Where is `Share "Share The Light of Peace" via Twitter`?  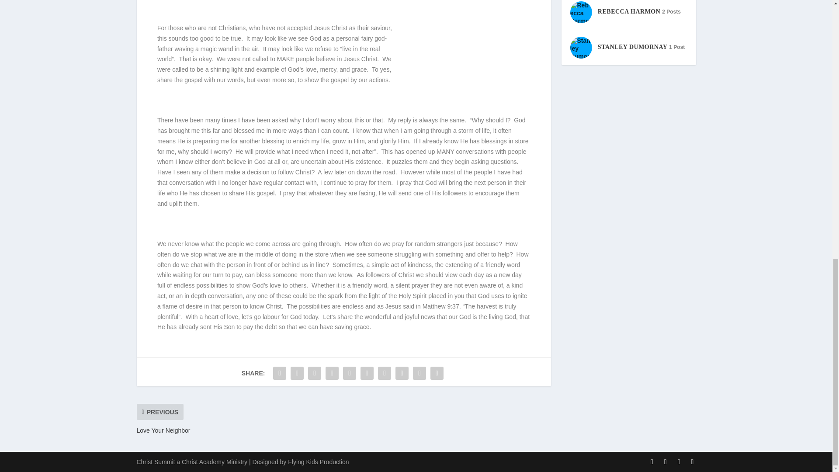
Share "Share The Light of Peace" via Twitter is located at coordinates (297, 373).